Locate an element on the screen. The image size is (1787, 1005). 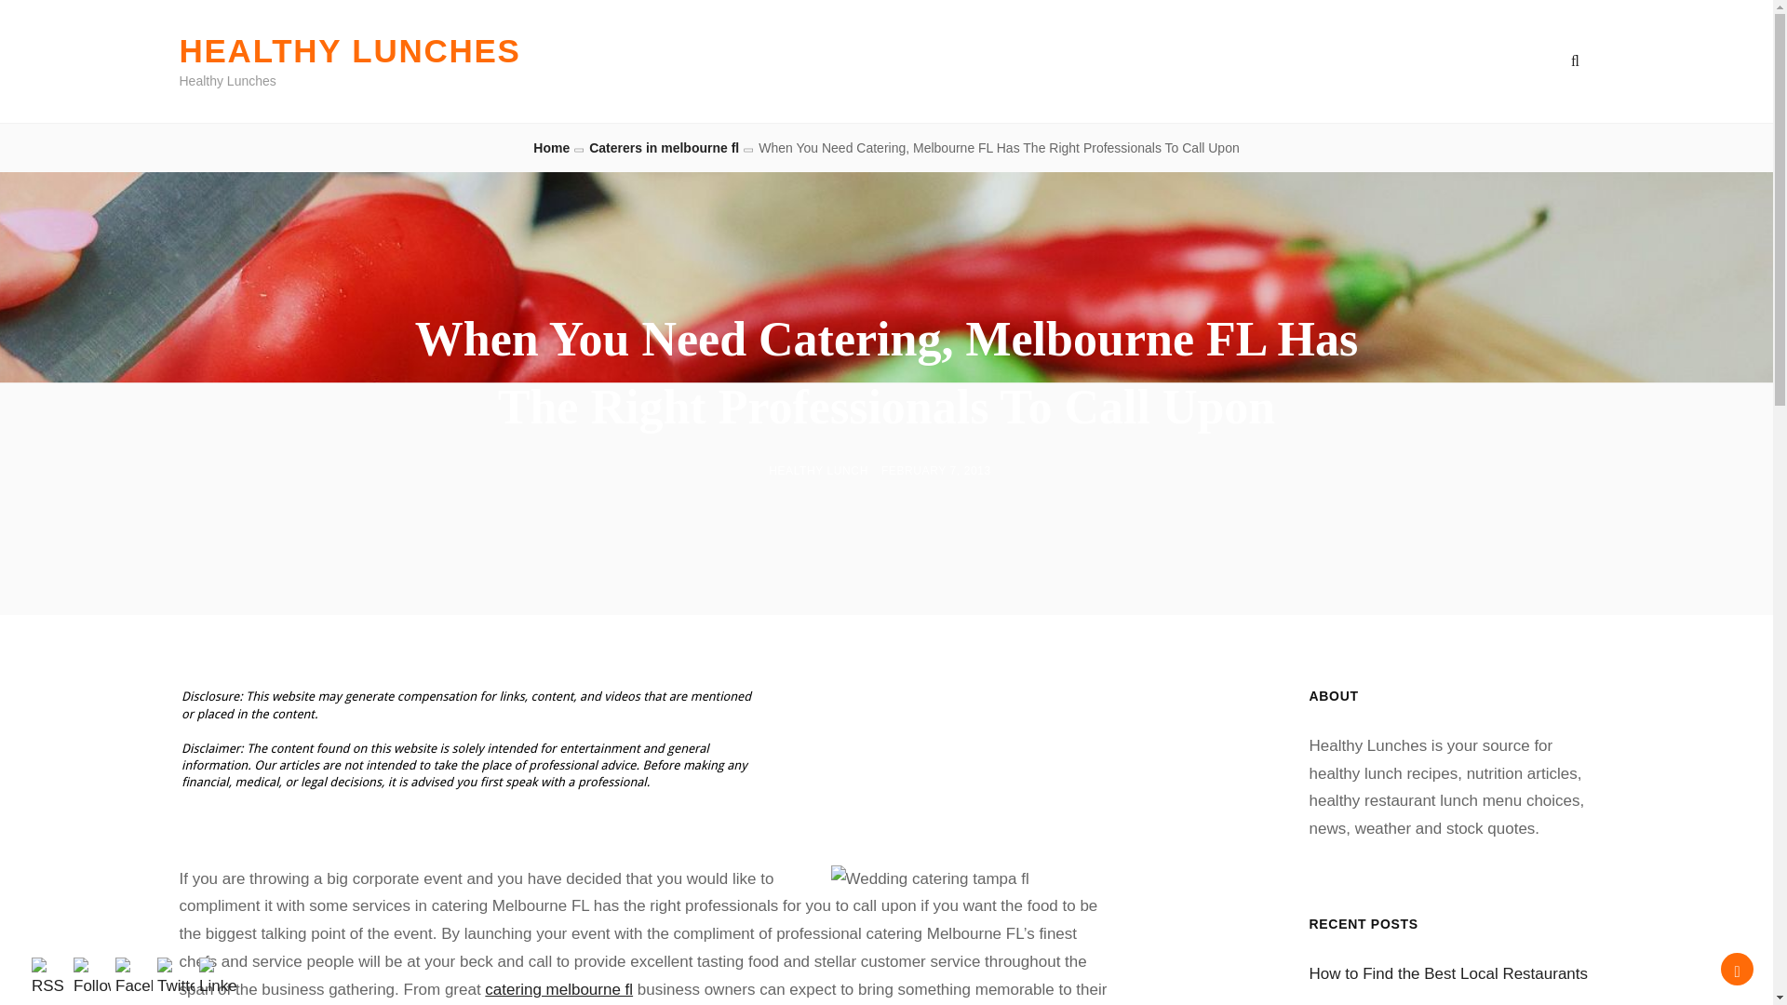
HEALTHY LUNCH is located at coordinates (818, 471).